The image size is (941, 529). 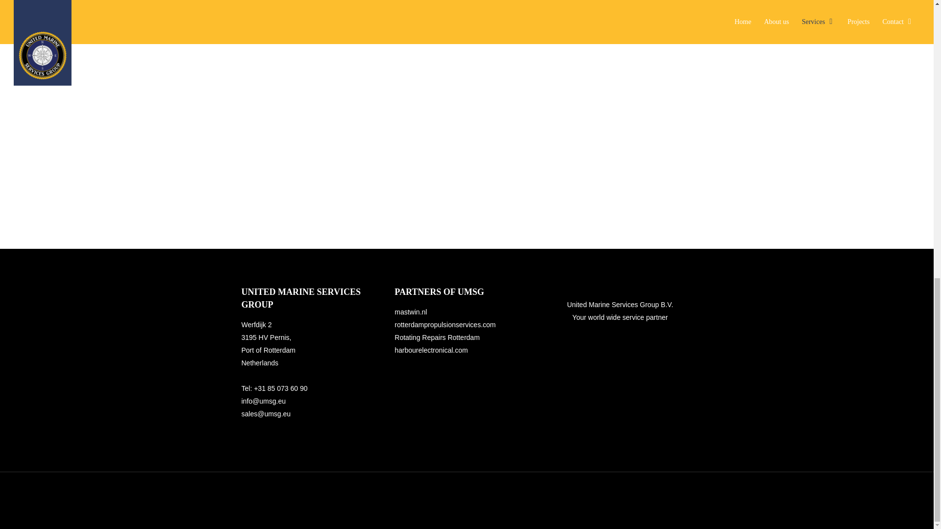 What do you see at coordinates (437, 337) in the screenshot?
I see `Rotating Repairs Rotterdam` at bounding box center [437, 337].